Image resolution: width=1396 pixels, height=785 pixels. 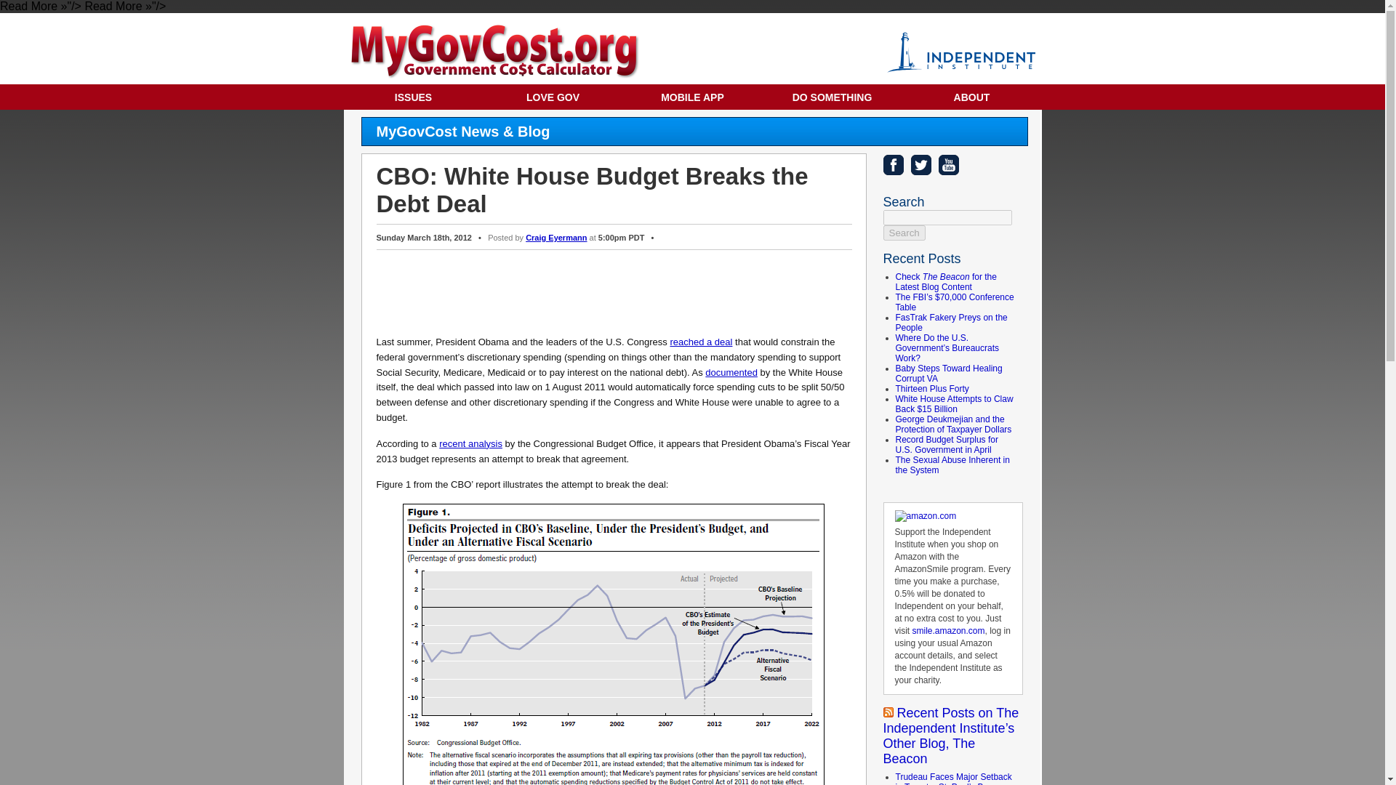 I want to click on ISSUES, so click(x=413, y=97).